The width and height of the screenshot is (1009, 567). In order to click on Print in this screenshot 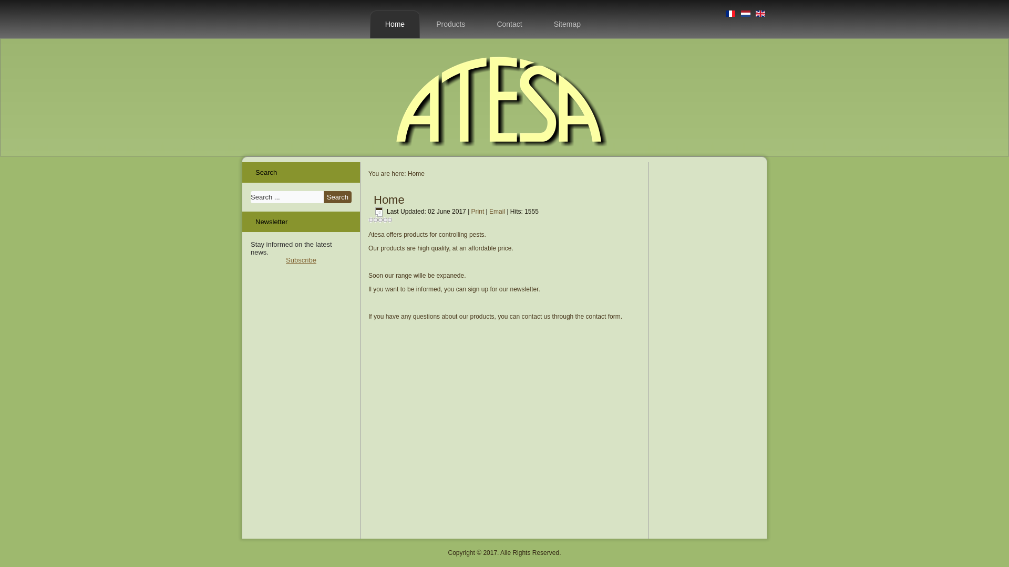, I will do `click(479, 212)`.